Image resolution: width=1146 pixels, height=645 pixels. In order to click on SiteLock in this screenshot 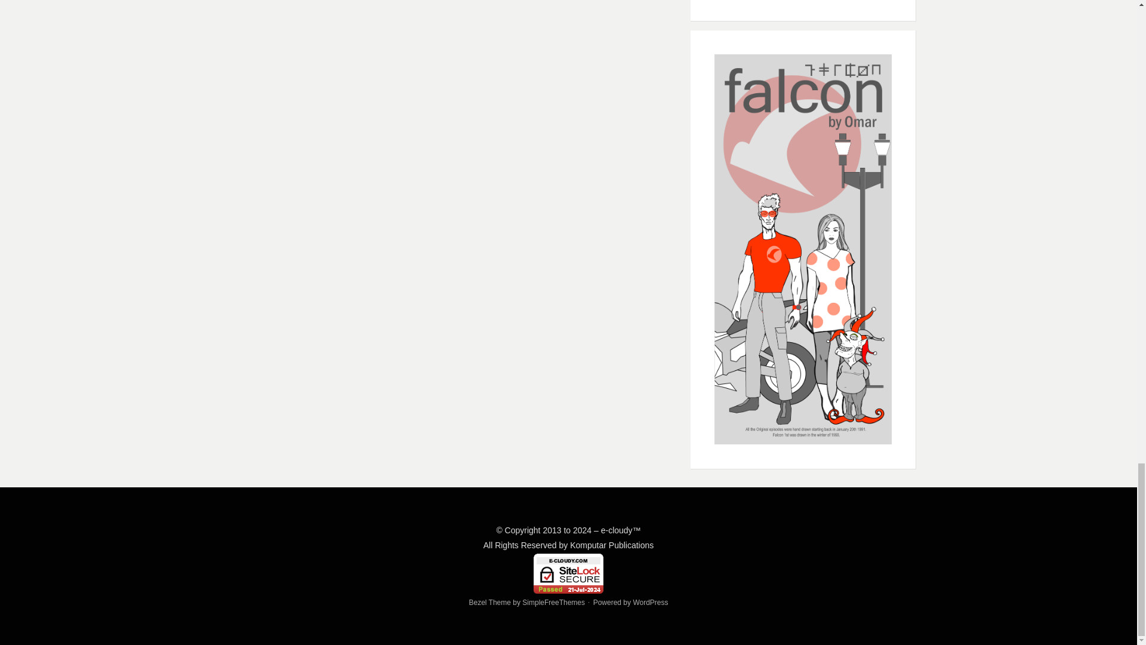, I will do `click(568, 573)`.